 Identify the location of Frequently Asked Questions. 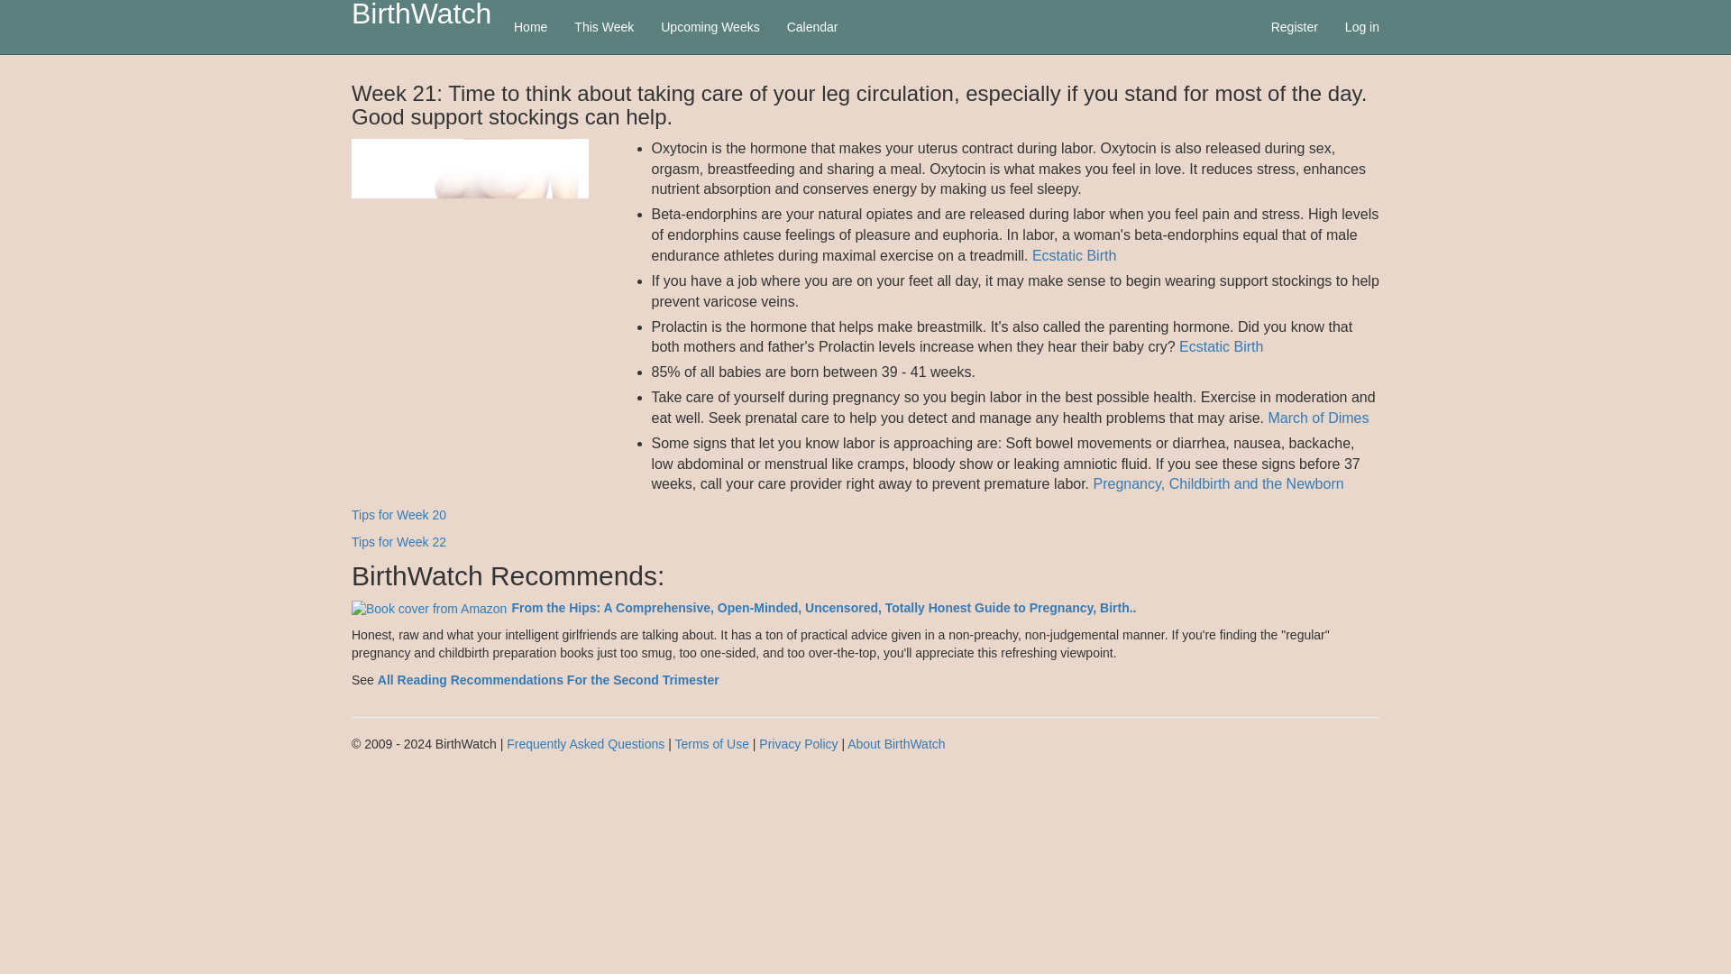
(586, 743).